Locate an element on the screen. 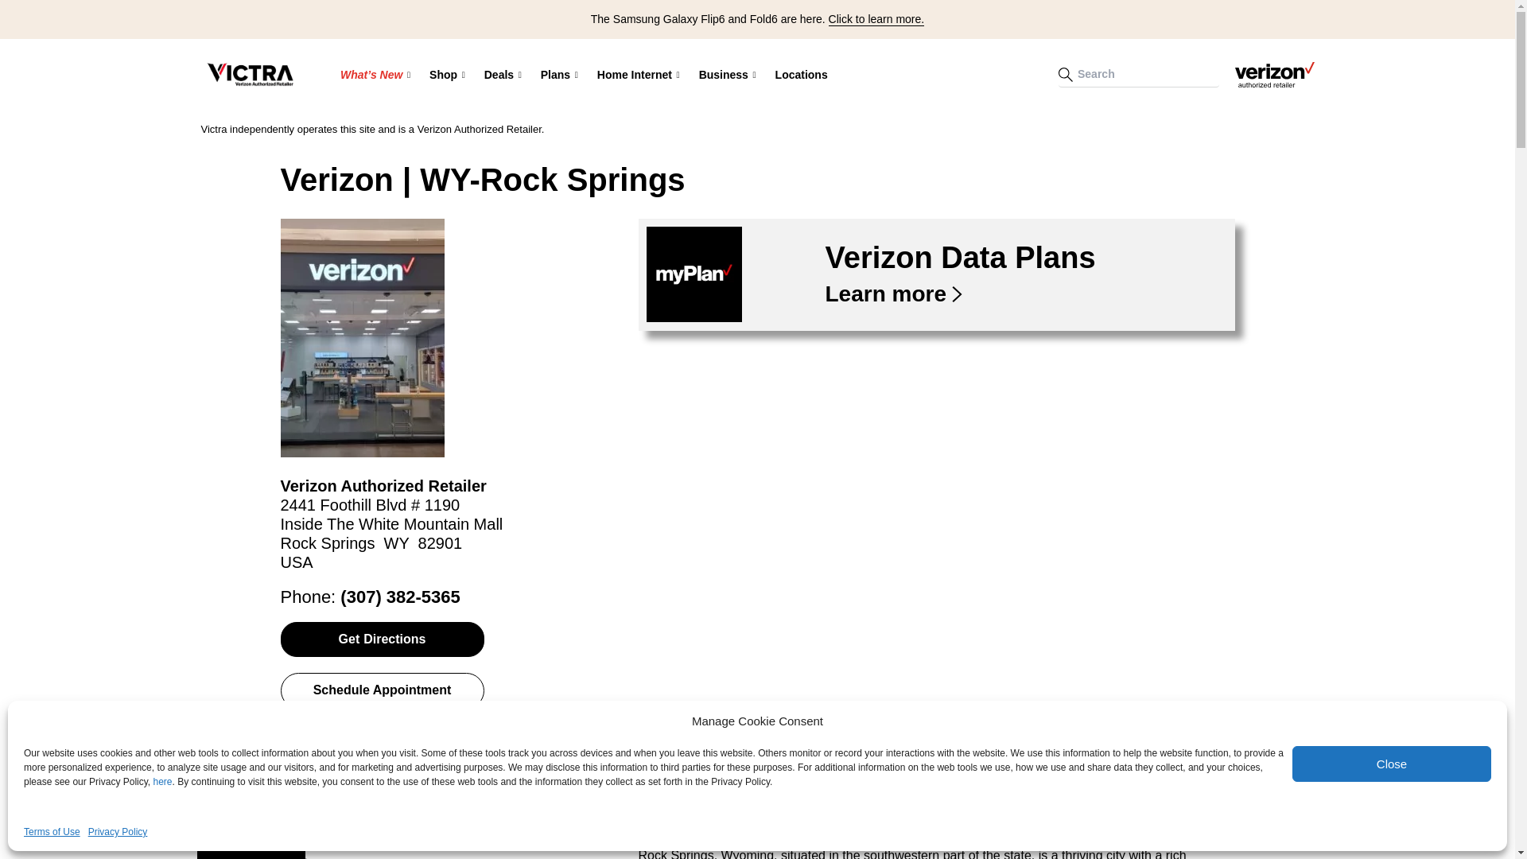  Shop is located at coordinates (447, 75).